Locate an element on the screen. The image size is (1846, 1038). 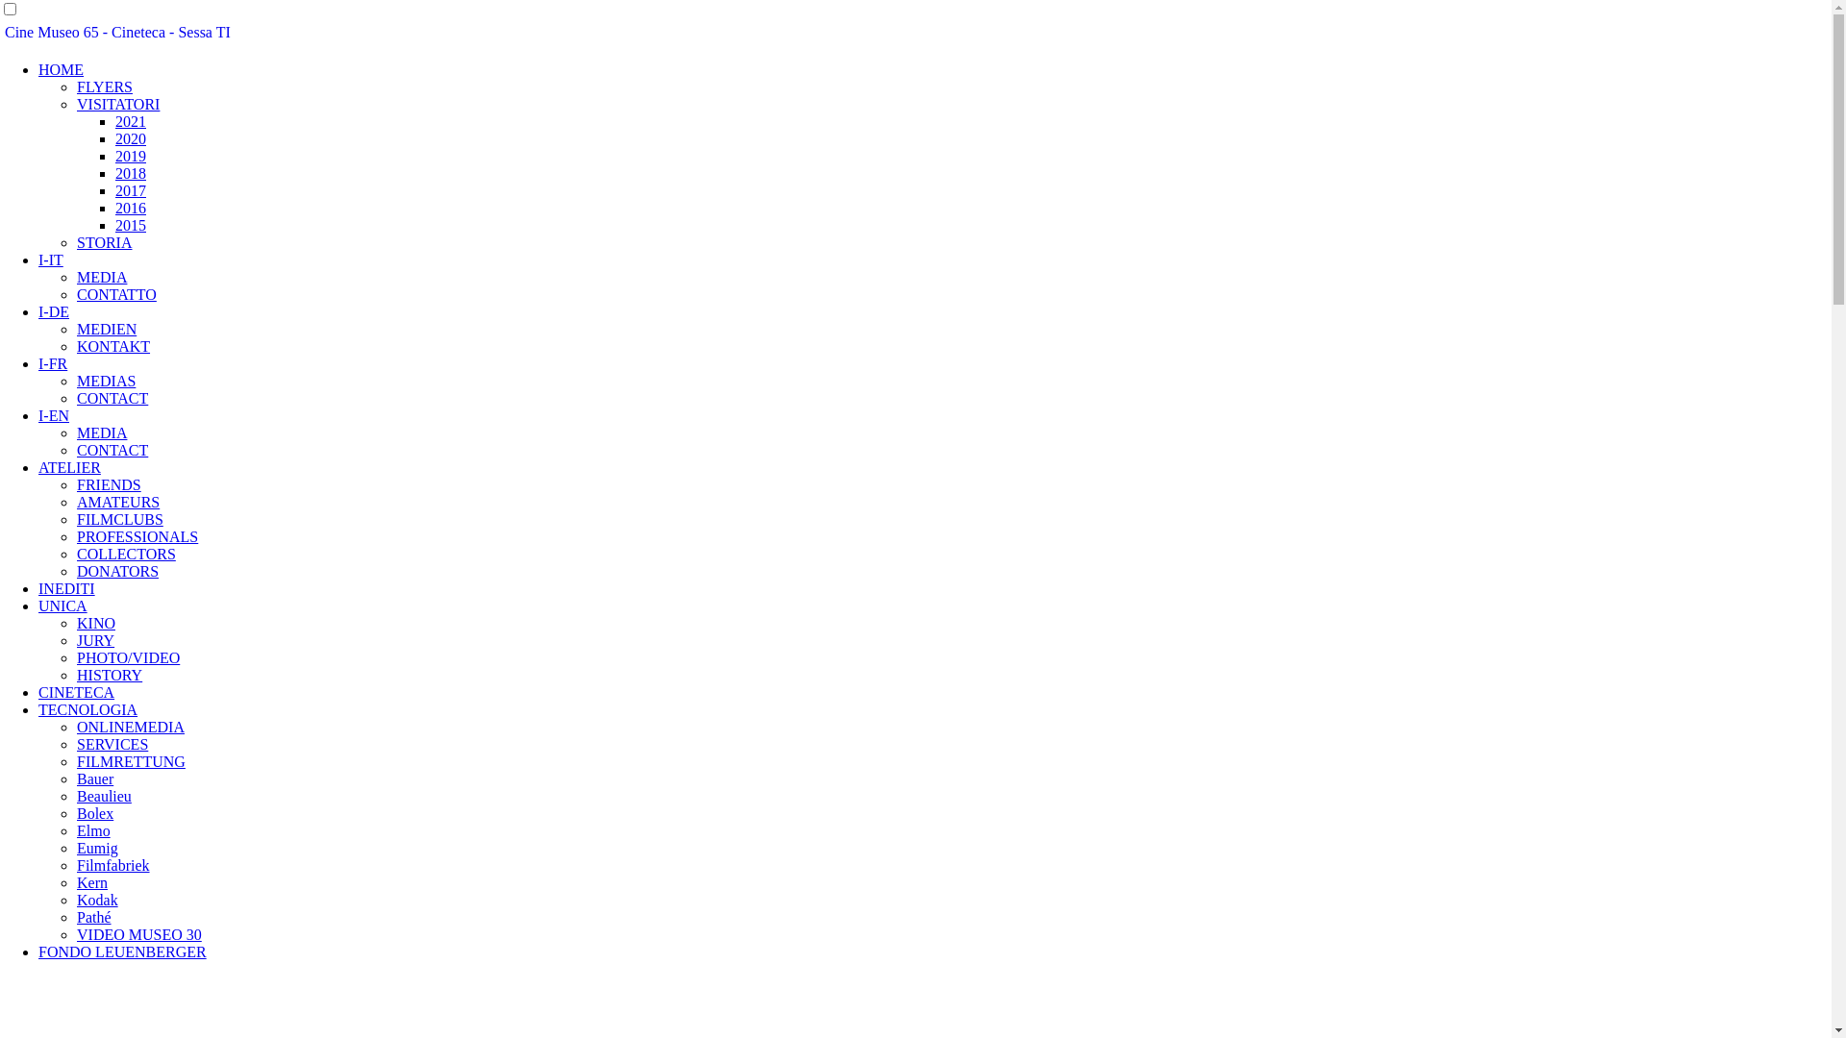
Filmfabriek is located at coordinates (113, 865).